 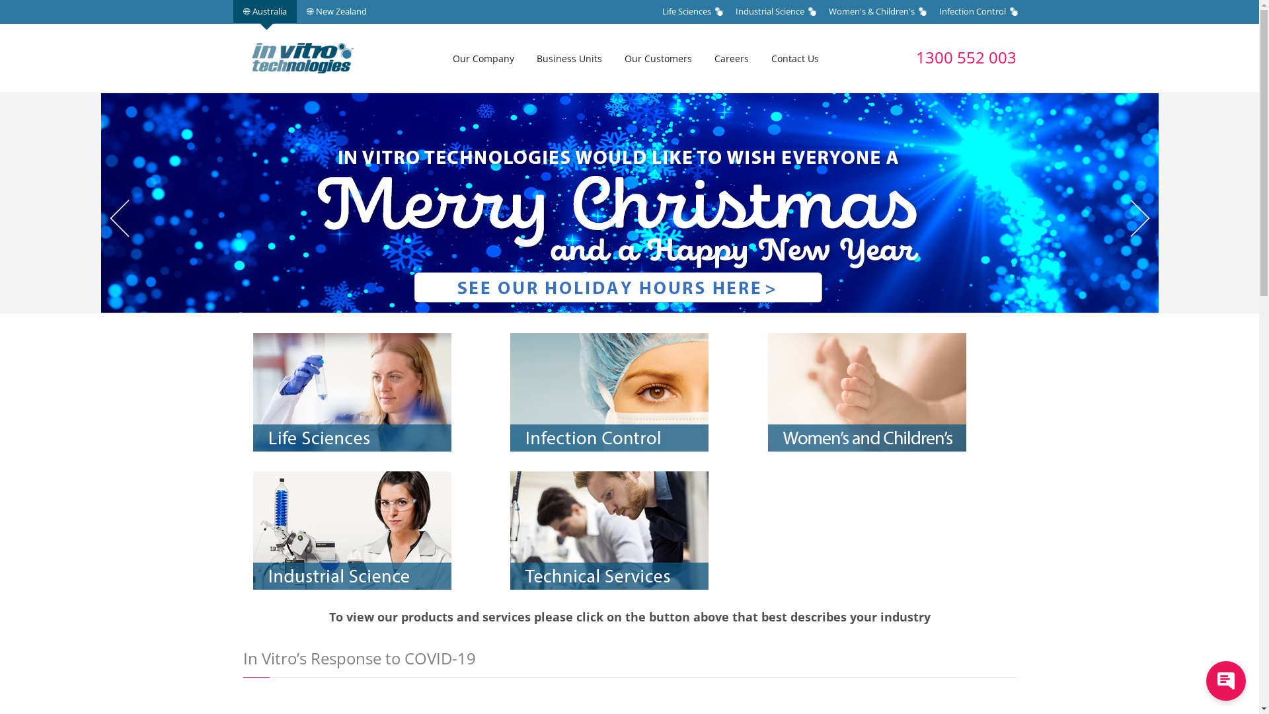 What do you see at coordinates (879, 12) in the screenshot?
I see `Women's & Children's` at bounding box center [879, 12].